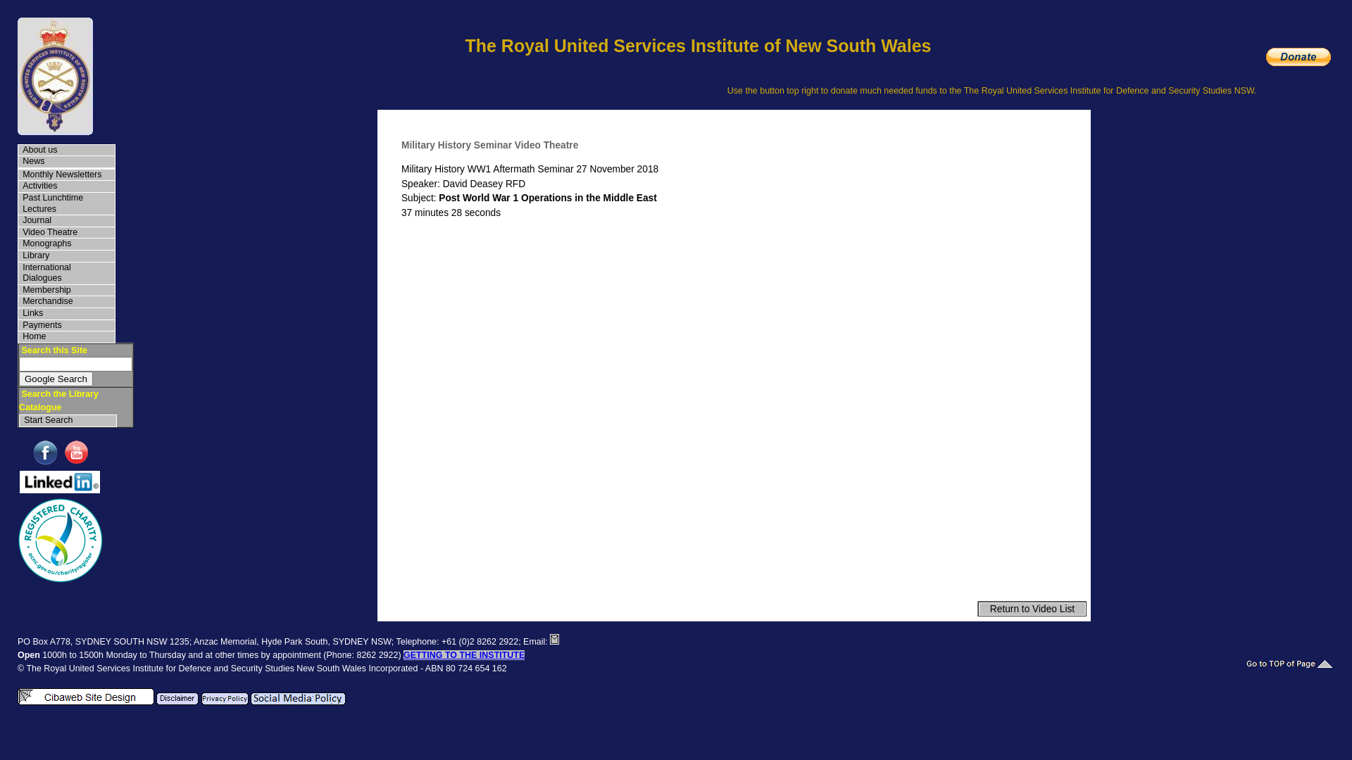  I want to click on website designed and maintained by Cibaweb, so click(86, 697).